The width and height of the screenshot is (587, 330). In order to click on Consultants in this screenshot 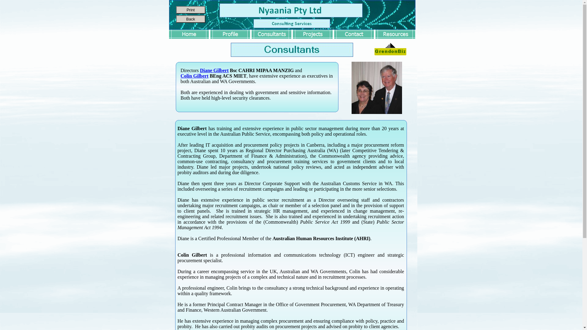, I will do `click(271, 34)`.